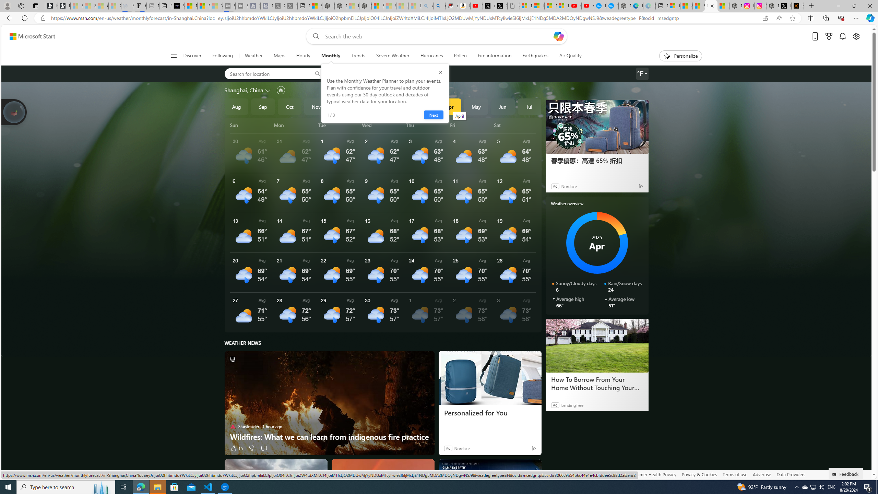 Image resolution: width=878 pixels, height=494 pixels. I want to click on Oct, so click(289, 106).